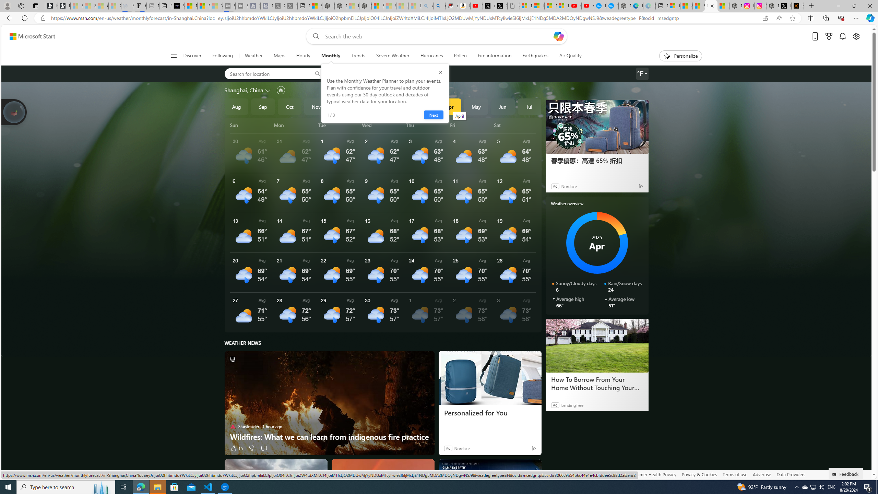 Image resolution: width=878 pixels, height=494 pixels. I want to click on Oct, so click(289, 106).